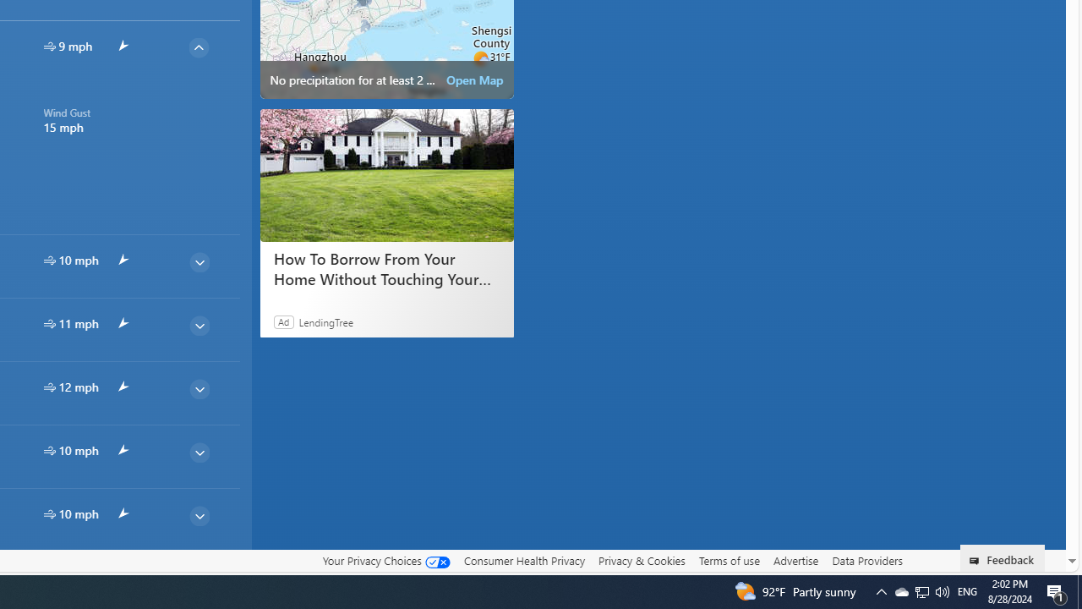 The height and width of the screenshot is (609, 1082). Describe the element at coordinates (642, 560) in the screenshot. I see `Privacy & Cookies` at that location.